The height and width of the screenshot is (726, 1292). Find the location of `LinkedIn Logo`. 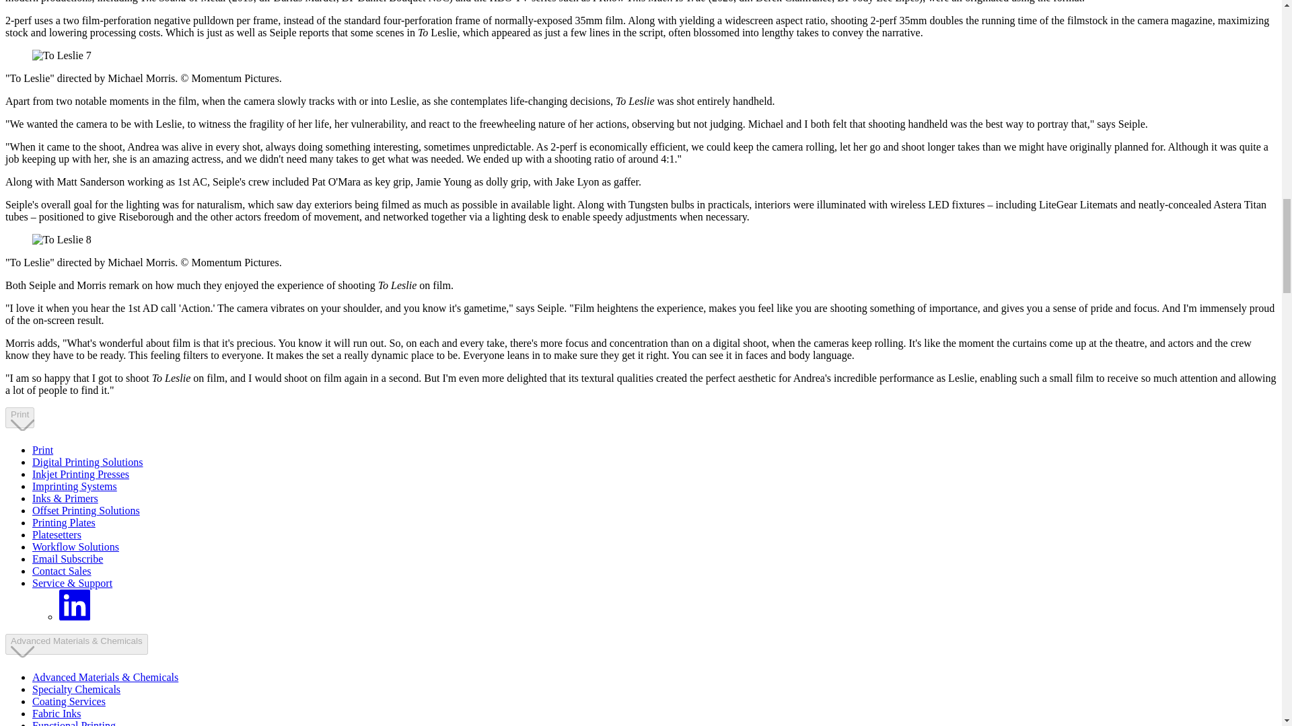

LinkedIn Logo is located at coordinates (75, 605).